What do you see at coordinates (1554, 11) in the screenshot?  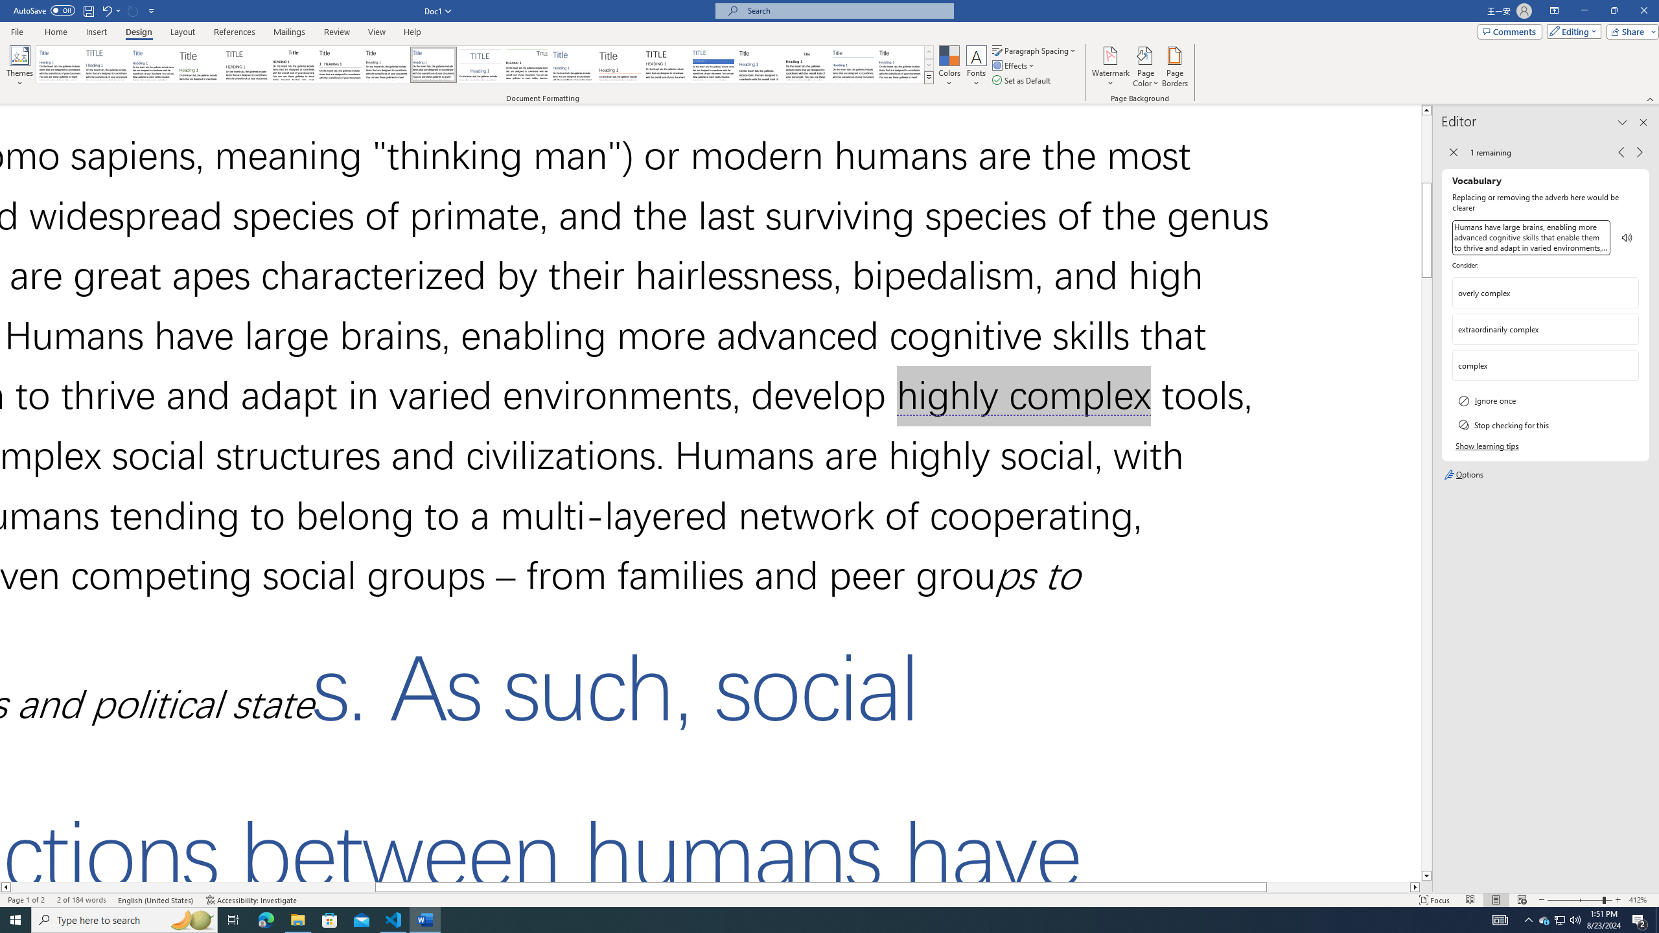 I see `Ribbon Display Options` at bounding box center [1554, 11].